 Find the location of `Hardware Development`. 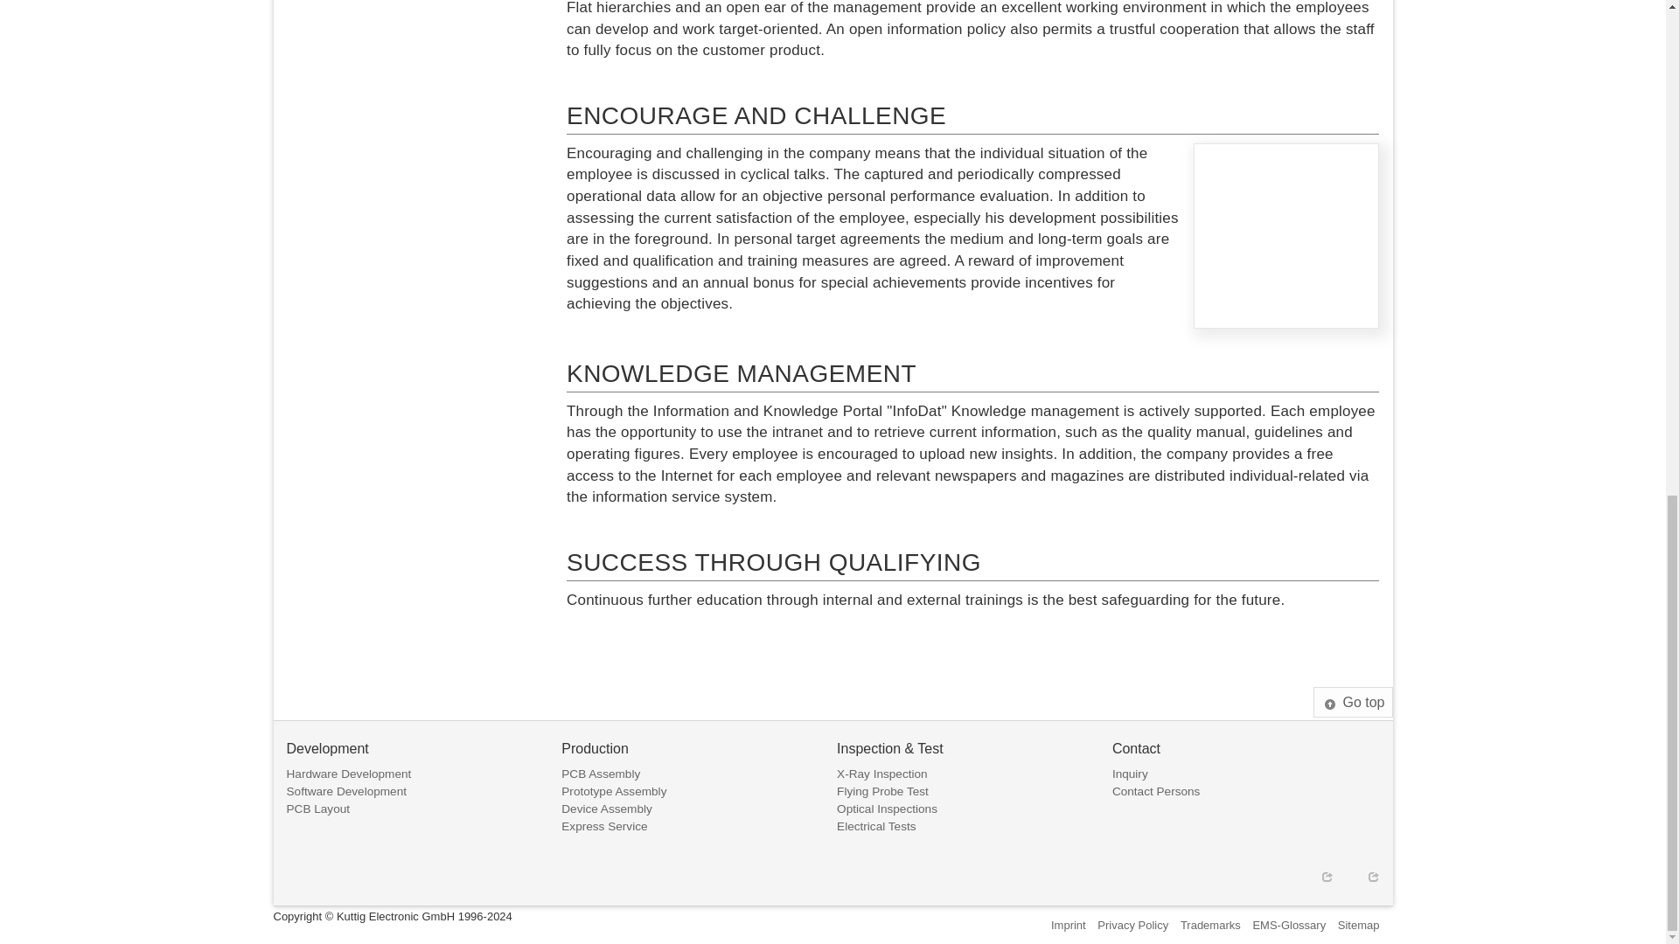

Hardware Development is located at coordinates (349, 774).